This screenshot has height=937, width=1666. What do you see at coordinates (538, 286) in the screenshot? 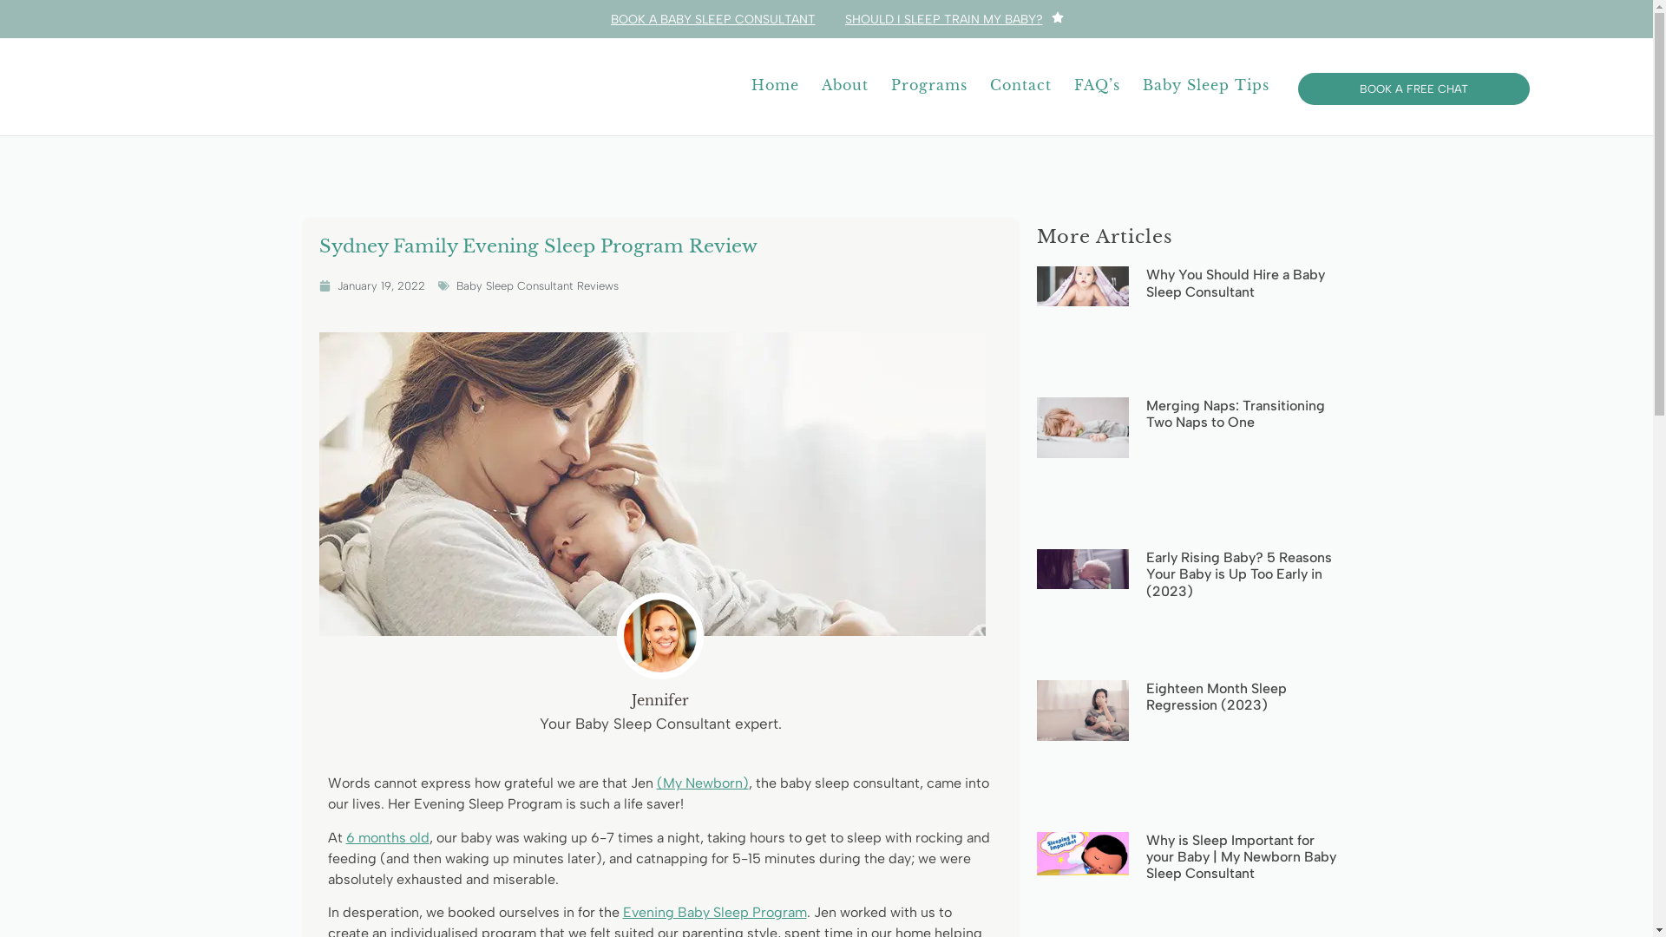
I see `Baby Sleep Consultant Reviews` at bounding box center [538, 286].